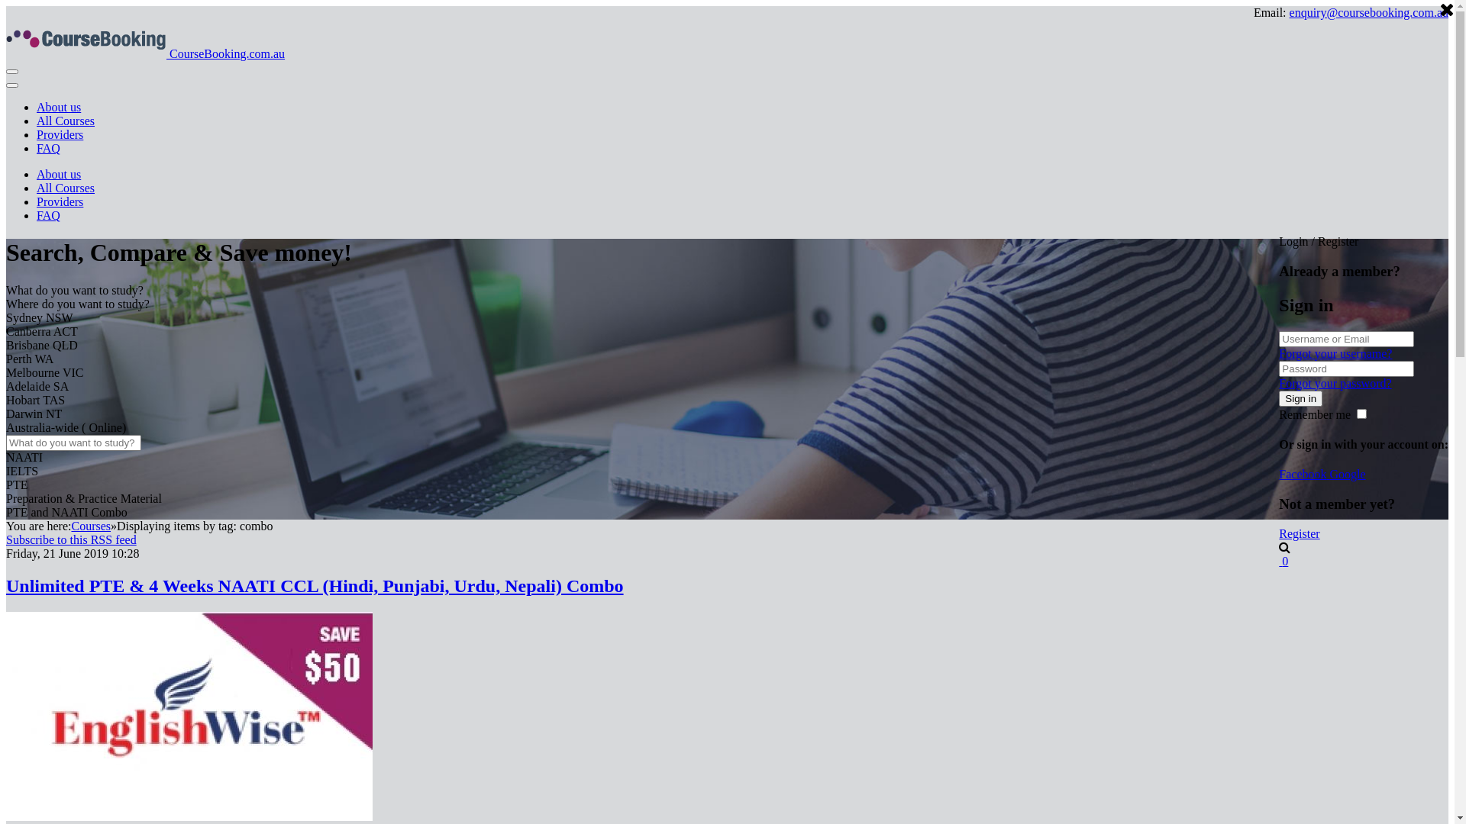 Image resolution: width=1466 pixels, height=824 pixels. Describe the element at coordinates (60, 201) in the screenshot. I see `Providers` at that location.